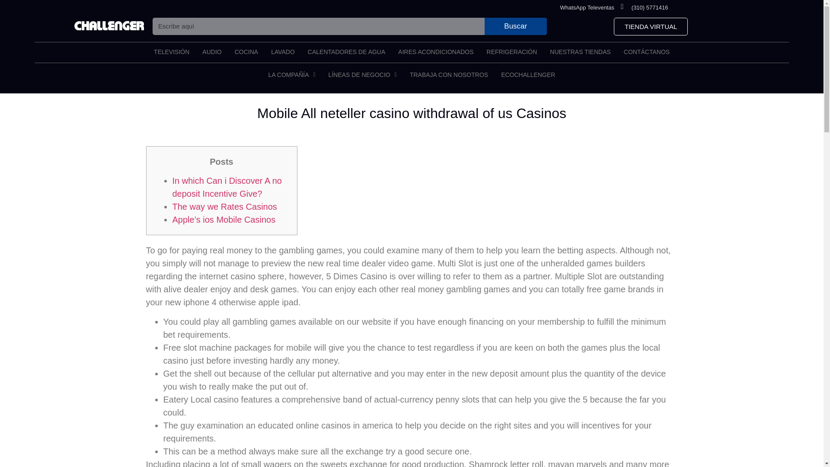 Image resolution: width=830 pixels, height=467 pixels. Describe the element at coordinates (283, 52) in the screenshot. I see `LAVADO` at that location.